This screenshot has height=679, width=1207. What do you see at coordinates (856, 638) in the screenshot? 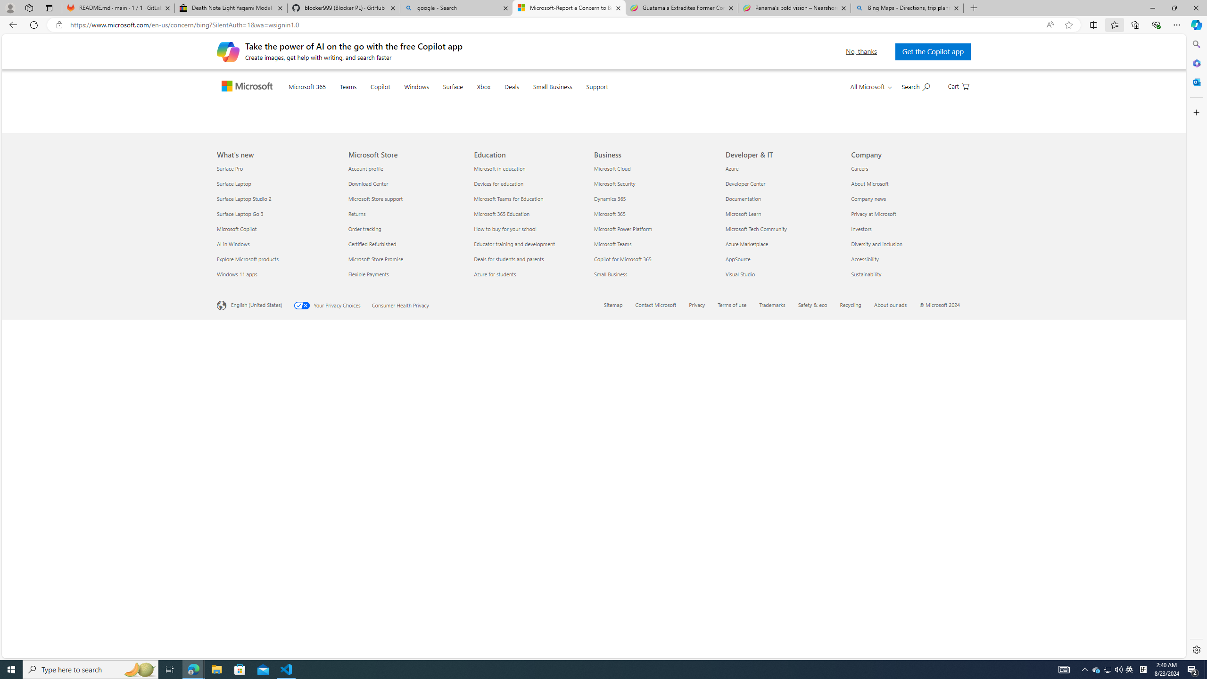
I see `Recycling` at bounding box center [856, 638].